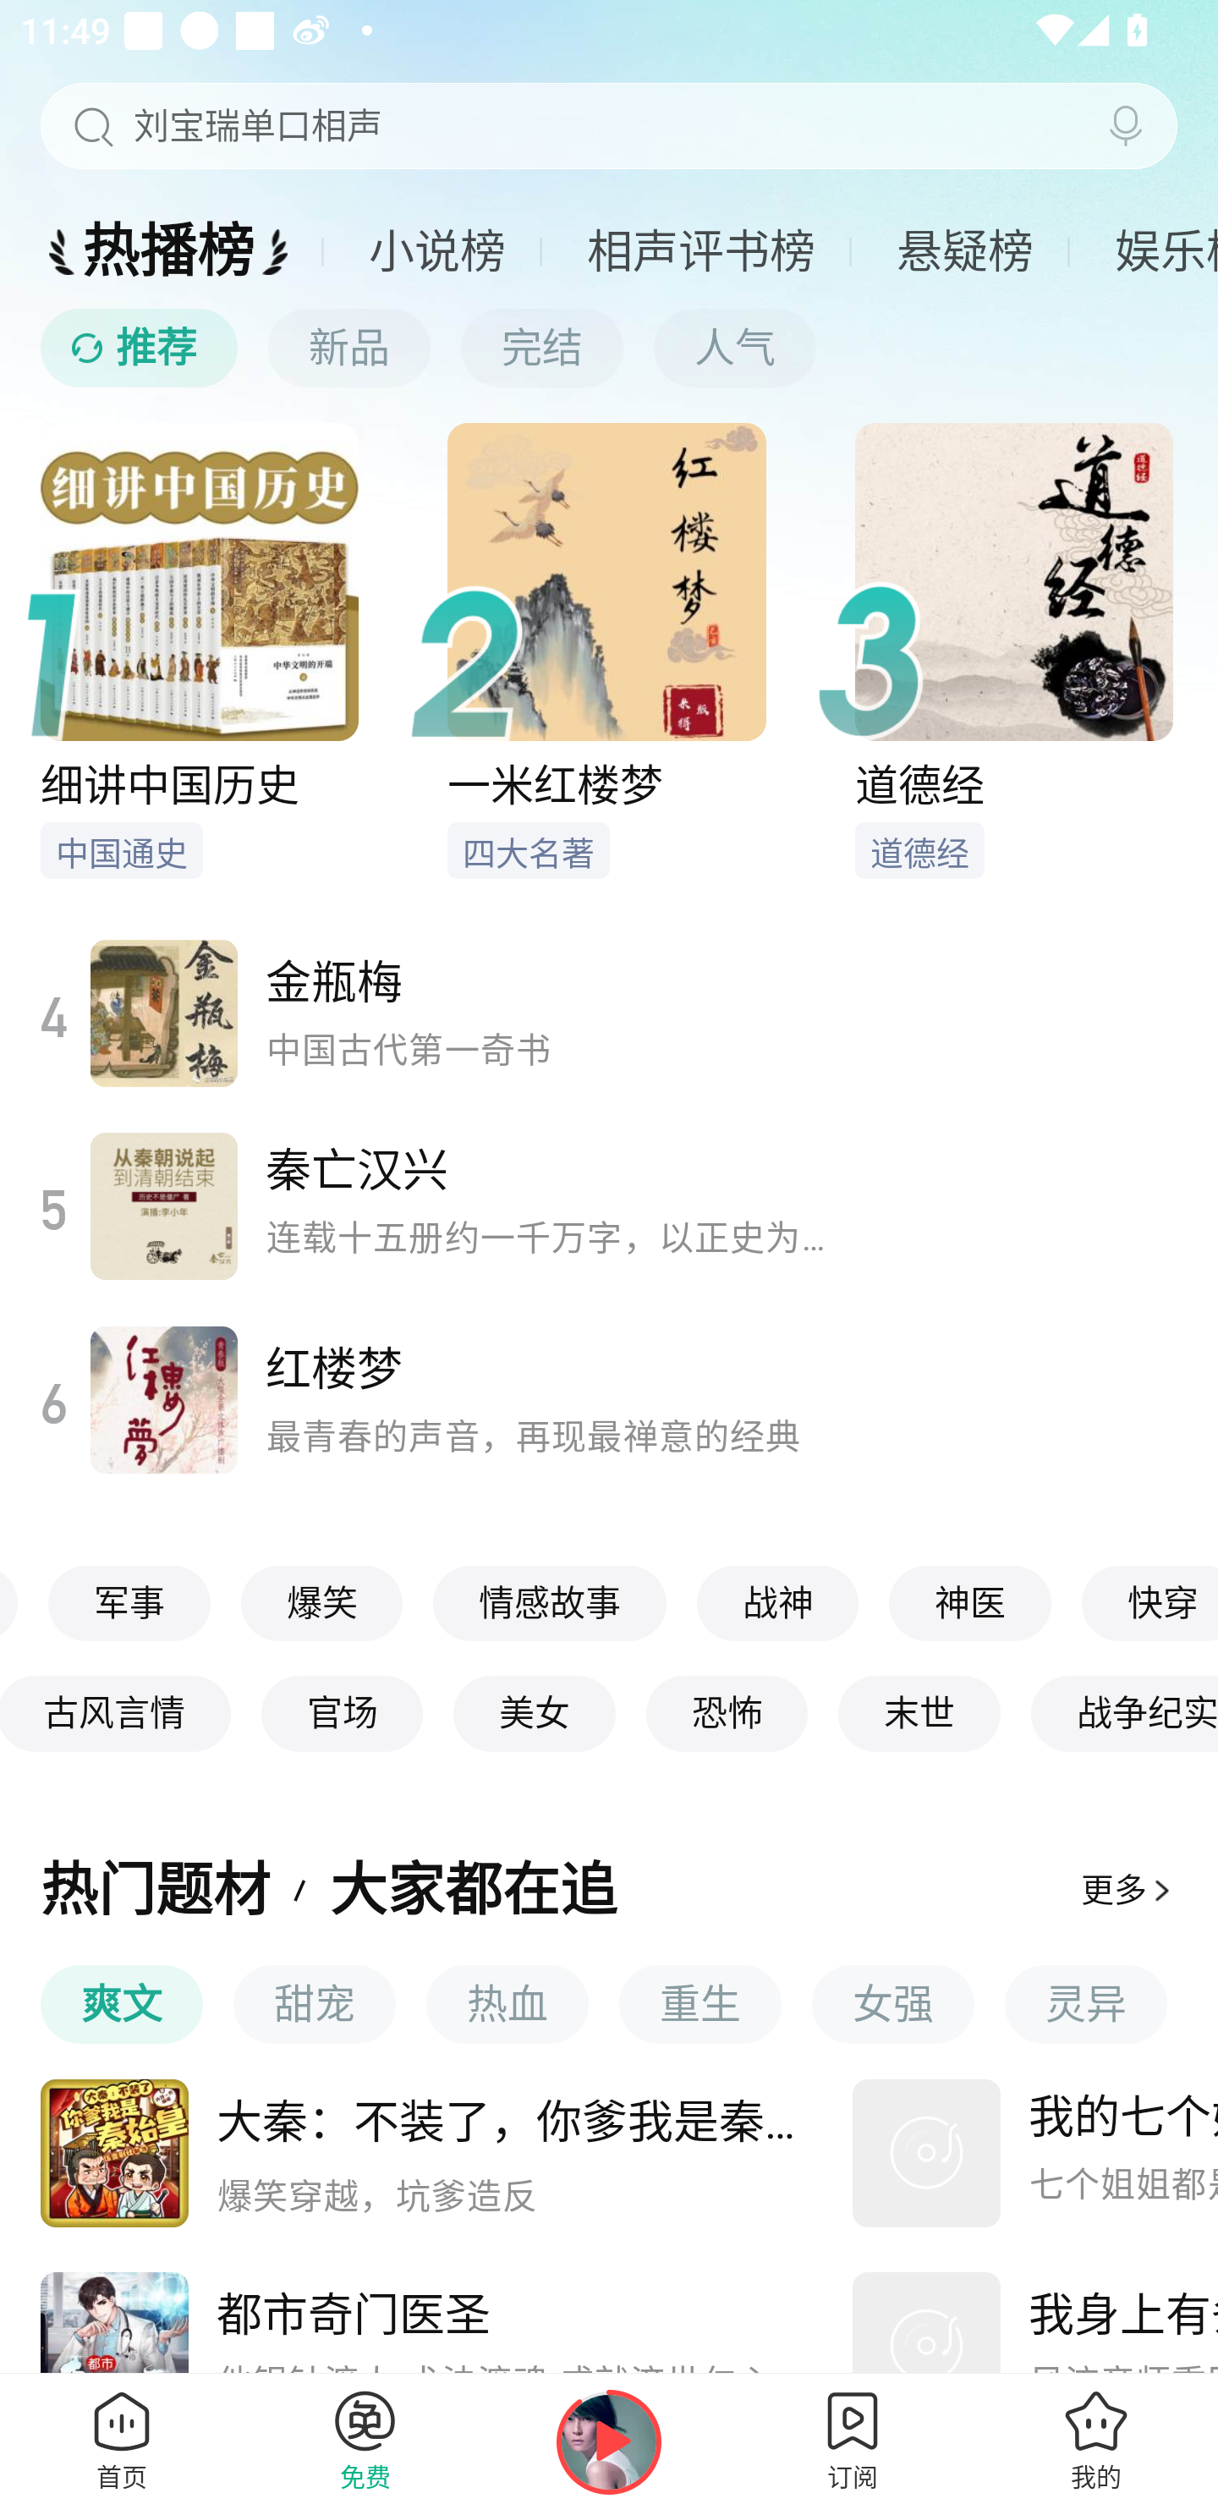 Image resolution: width=1218 pixels, height=2504 pixels. I want to click on 免费, so click(365, 2438).